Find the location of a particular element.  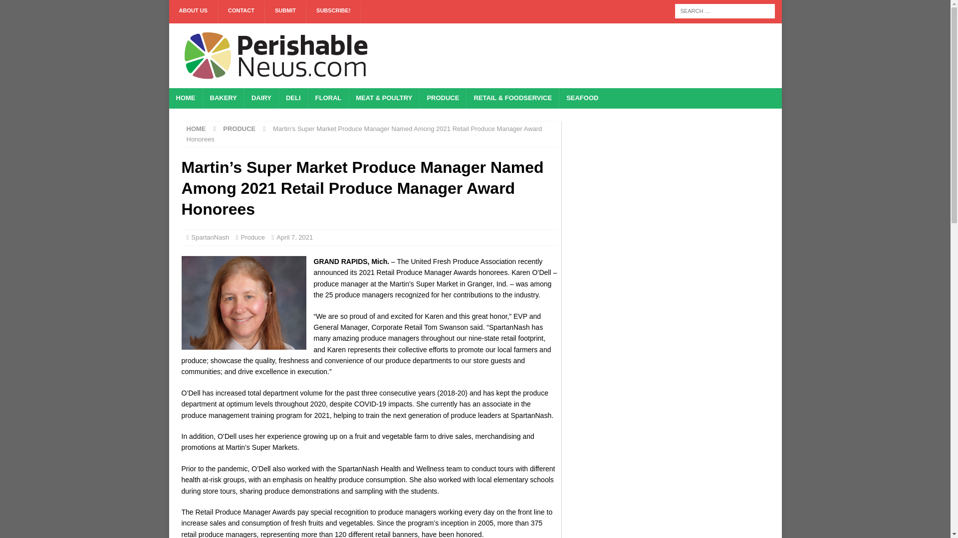

CONTACT is located at coordinates (241, 13).